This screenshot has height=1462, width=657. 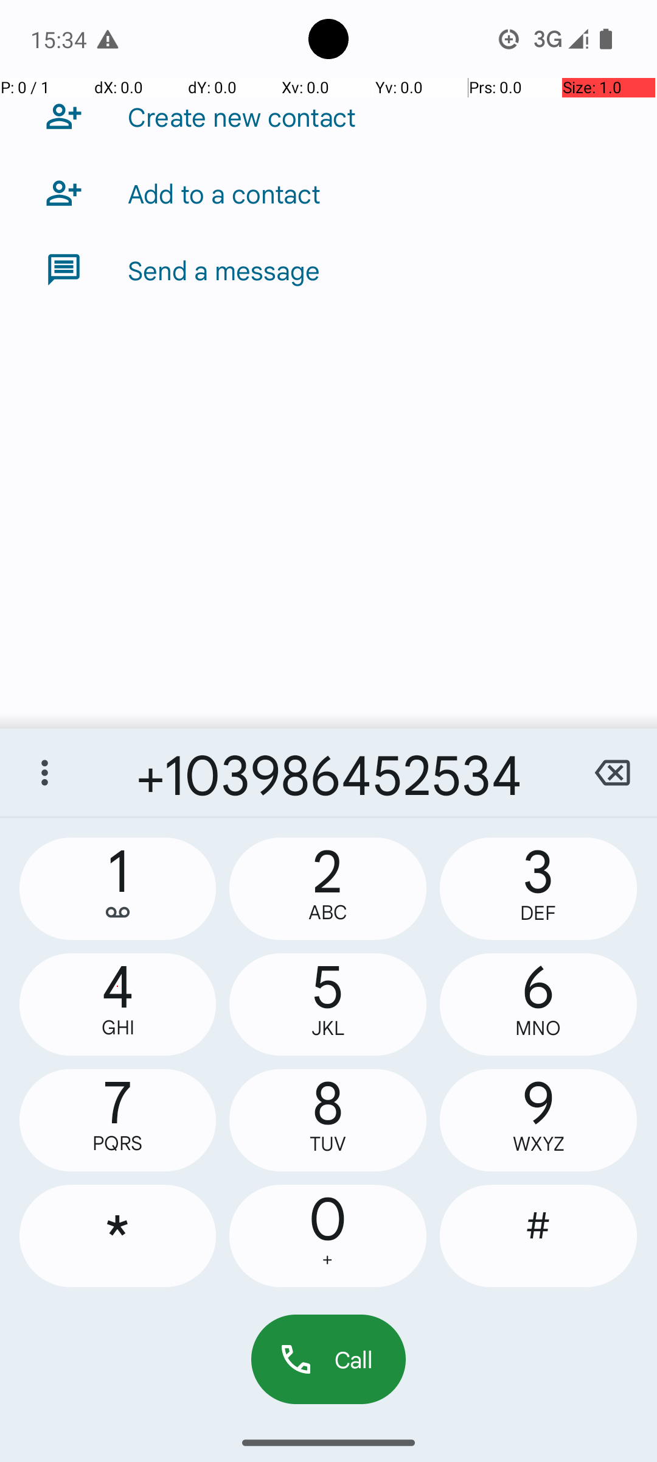 What do you see at coordinates (328, 1360) in the screenshot?
I see `Call` at bounding box center [328, 1360].